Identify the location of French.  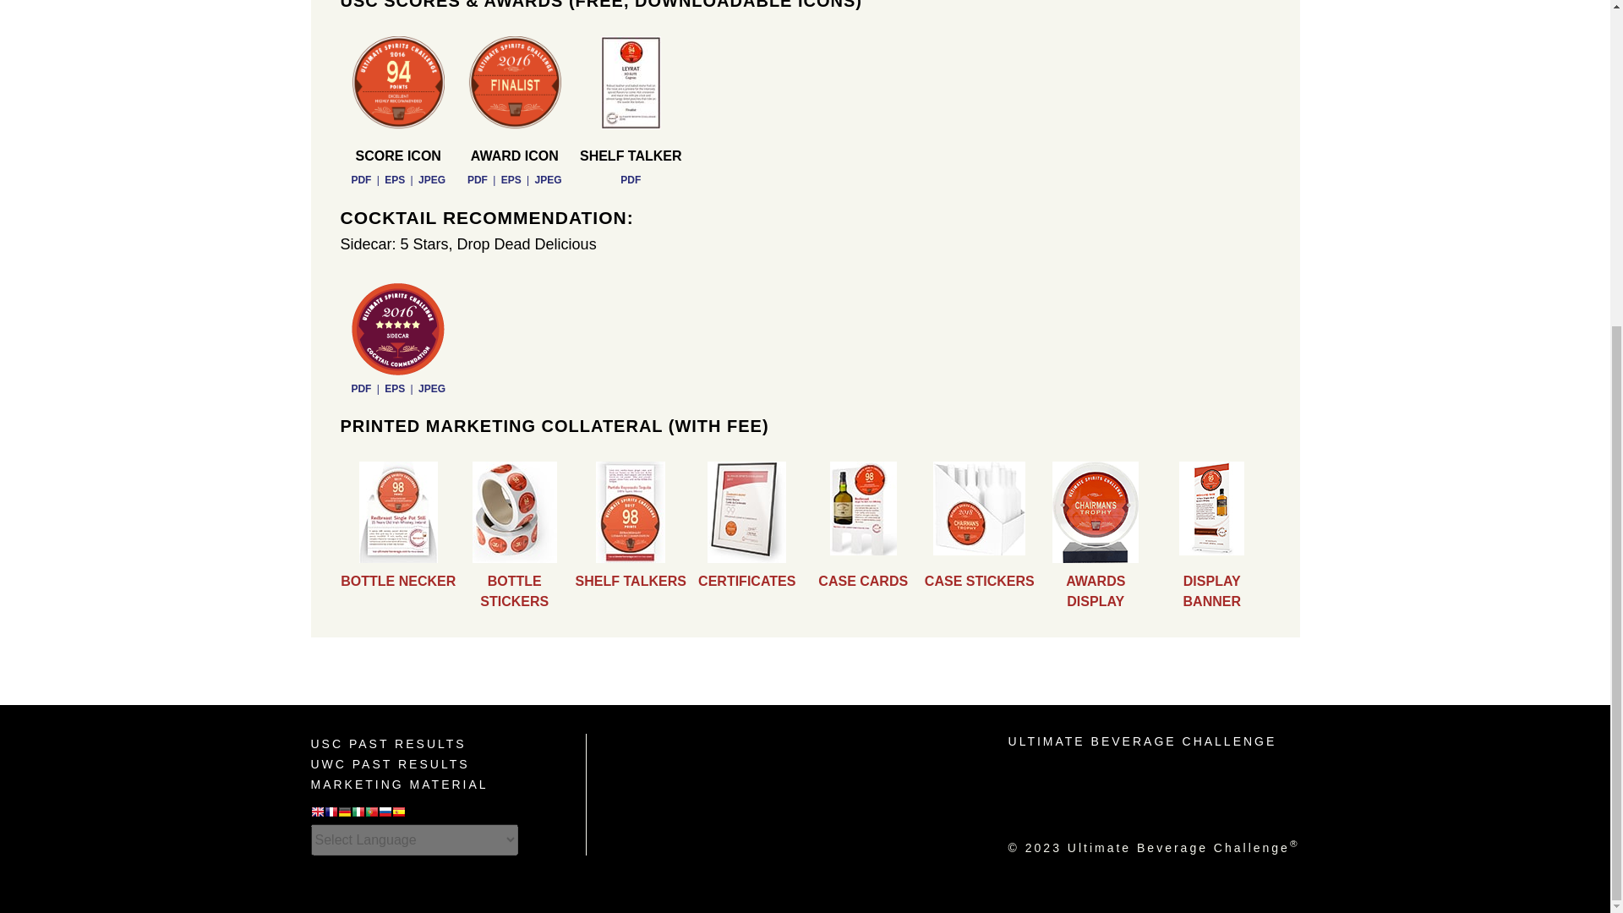
(331, 813).